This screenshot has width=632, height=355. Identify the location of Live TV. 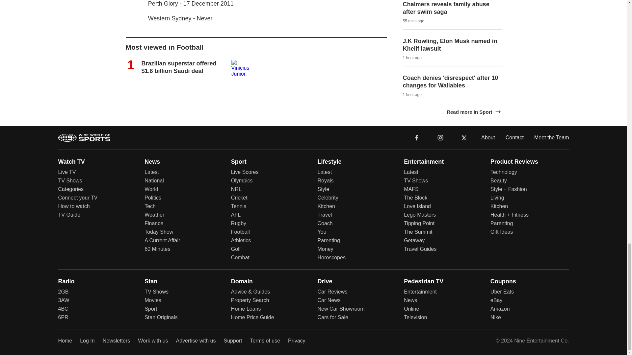
(67, 172).